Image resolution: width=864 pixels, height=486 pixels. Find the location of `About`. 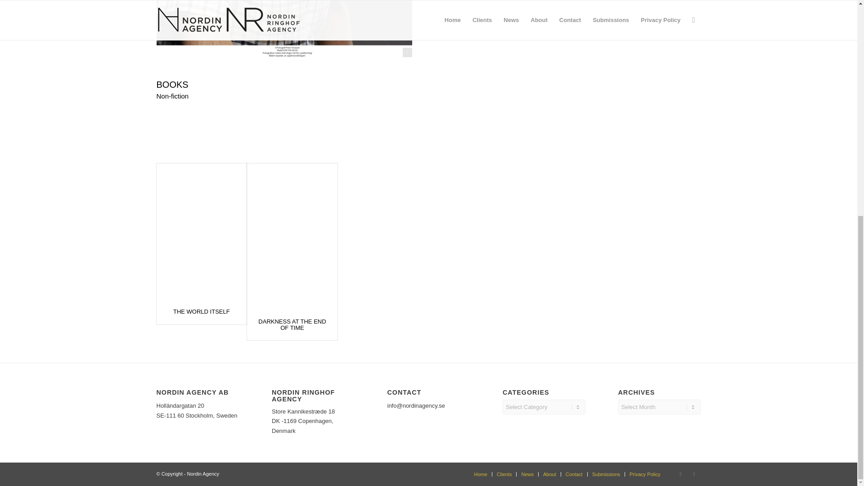

About is located at coordinates (550, 474).